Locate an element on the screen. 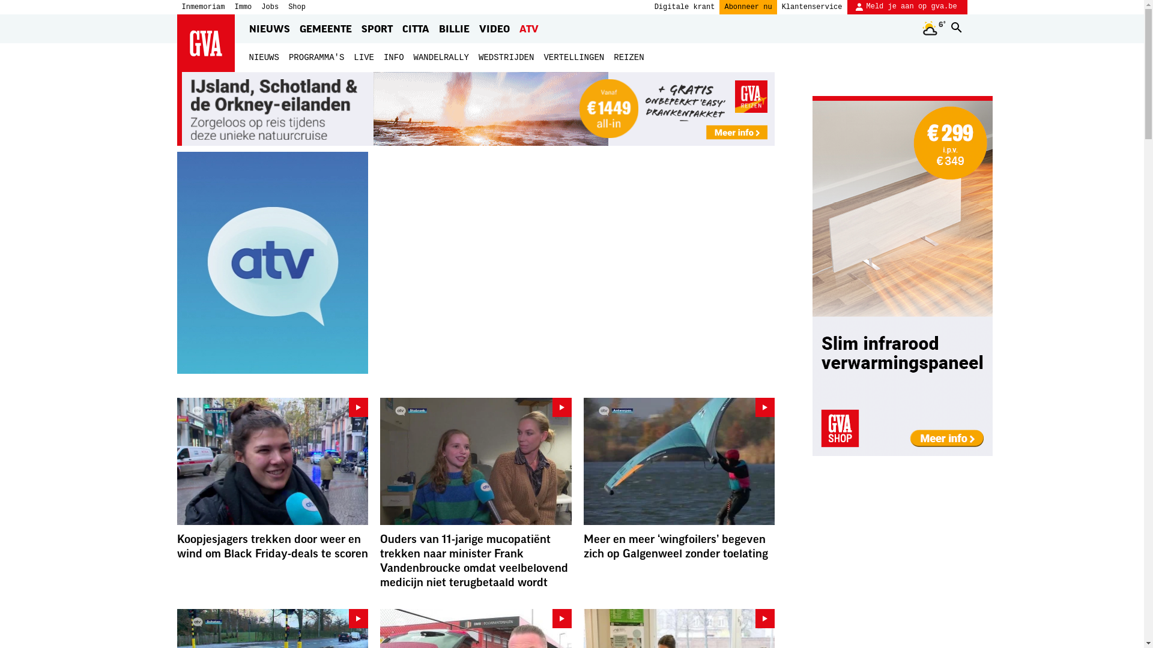 This screenshot has height=648, width=1153. Klantenservice is located at coordinates (812, 7).